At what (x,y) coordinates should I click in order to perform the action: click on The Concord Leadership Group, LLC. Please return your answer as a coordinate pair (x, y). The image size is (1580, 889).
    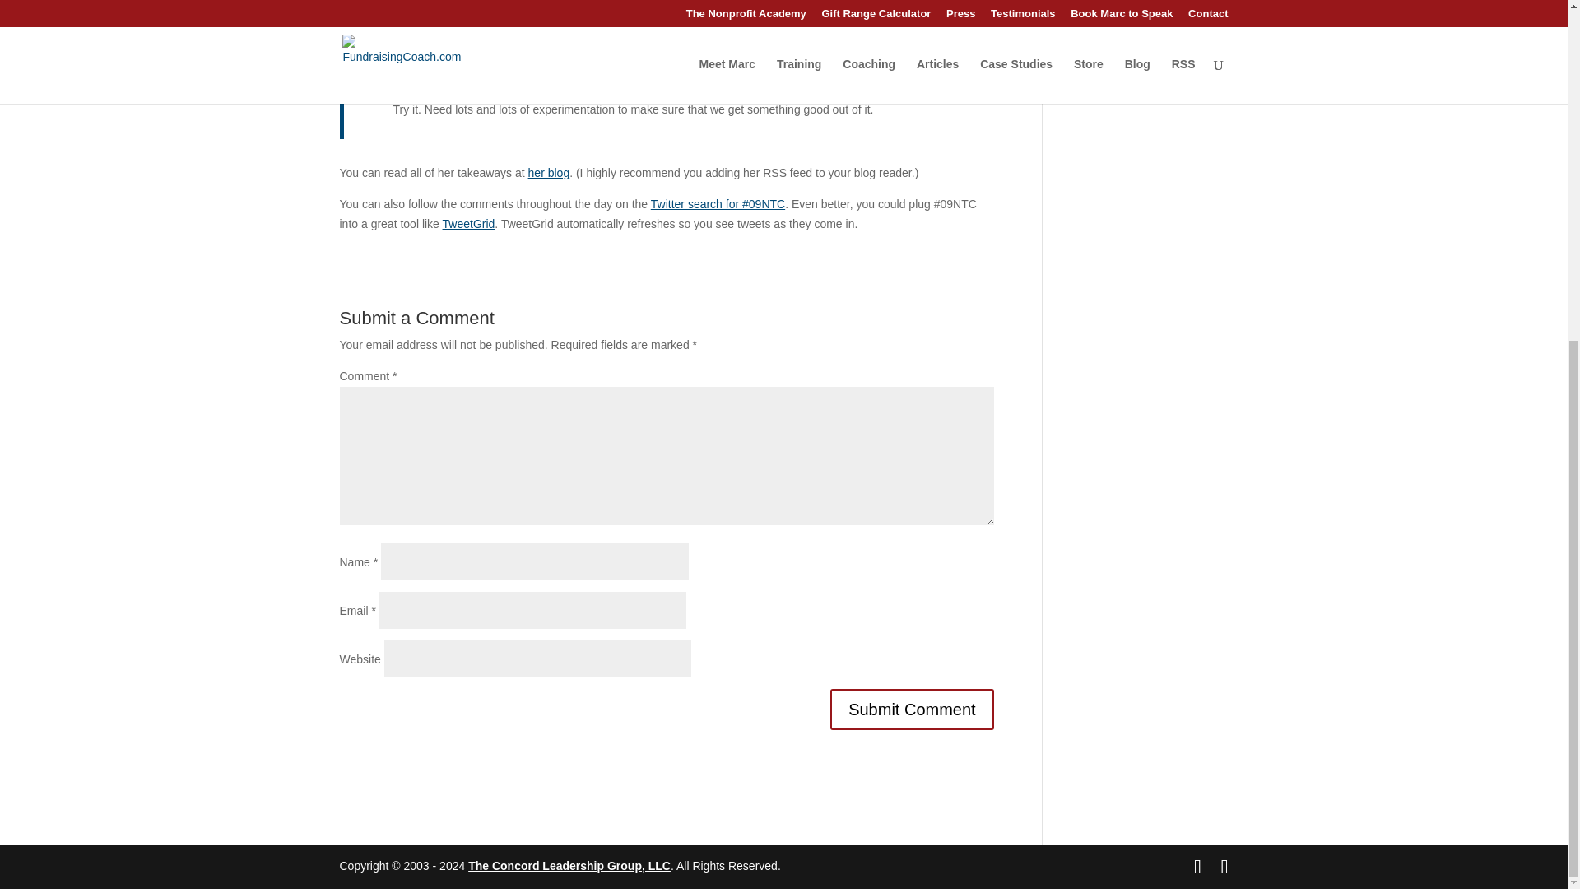
    Looking at the image, I should click on (569, 866).